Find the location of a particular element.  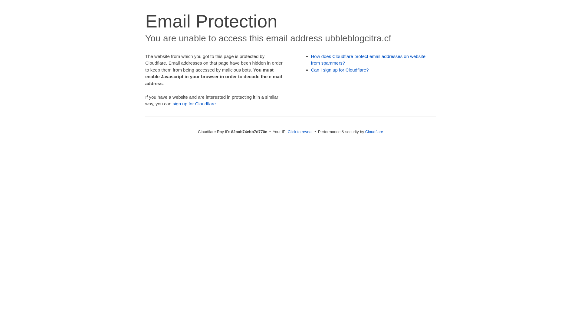

sign up for Cloudflare is located at coordinates (194, 104).